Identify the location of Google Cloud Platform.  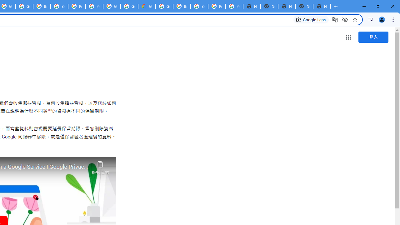
(112, 6).